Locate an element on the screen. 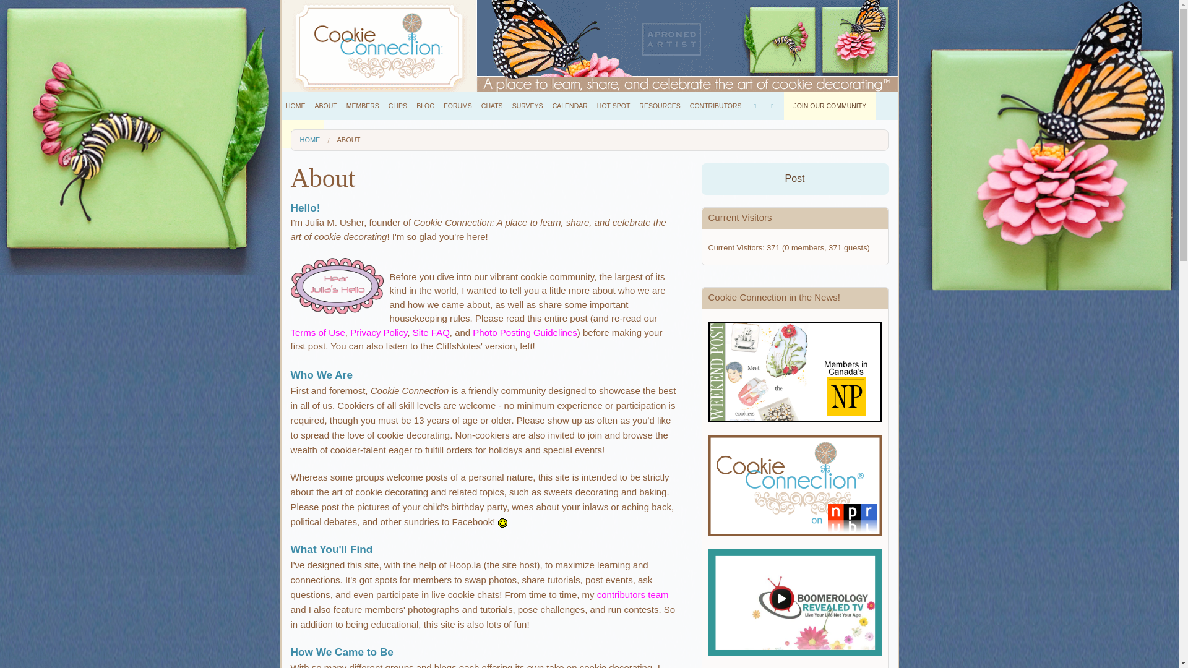 This screenshot has width=1188, height=668. BLOG is located at coordinates (426, 106).